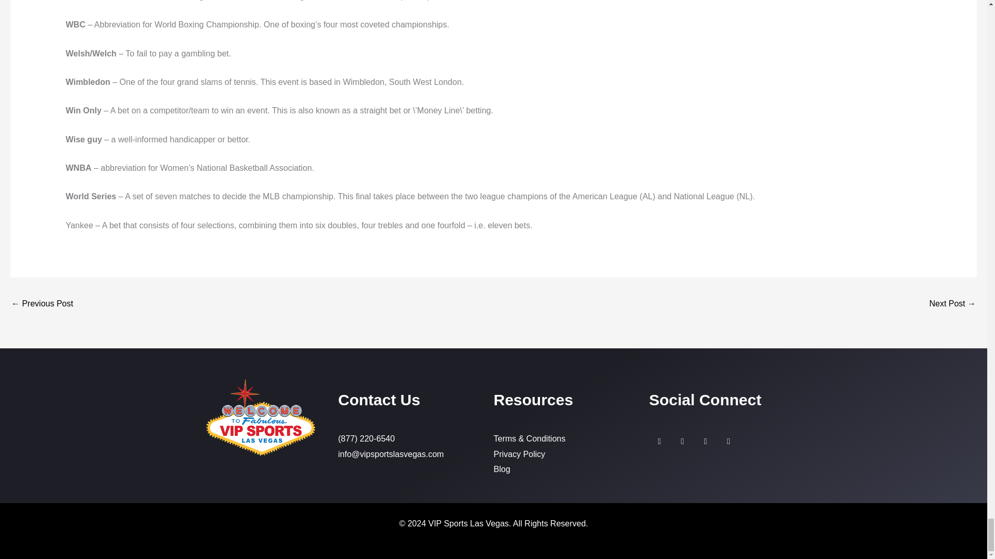  Describe the element at coordinates (953, 304) in the screenshot. I see `A Beginners Guide: How to Get Better at Sports Betting` at that location.